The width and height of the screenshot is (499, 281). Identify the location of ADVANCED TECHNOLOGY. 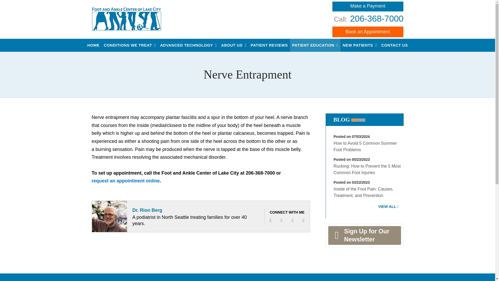
(188, 45).